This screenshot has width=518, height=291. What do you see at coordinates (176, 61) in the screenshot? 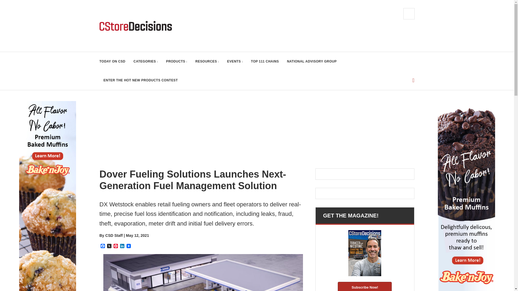
I see `PRODUCTS` at bounding box center [176, 61].